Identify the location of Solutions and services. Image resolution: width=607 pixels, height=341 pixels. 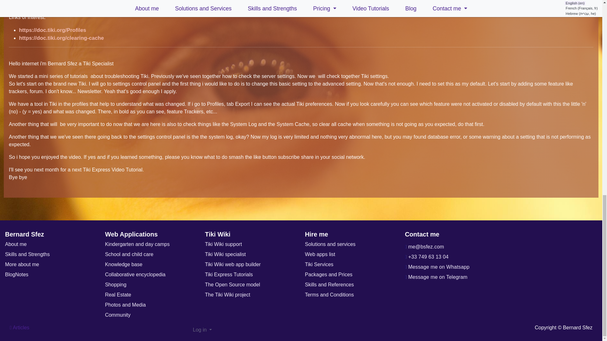
(330, 244).